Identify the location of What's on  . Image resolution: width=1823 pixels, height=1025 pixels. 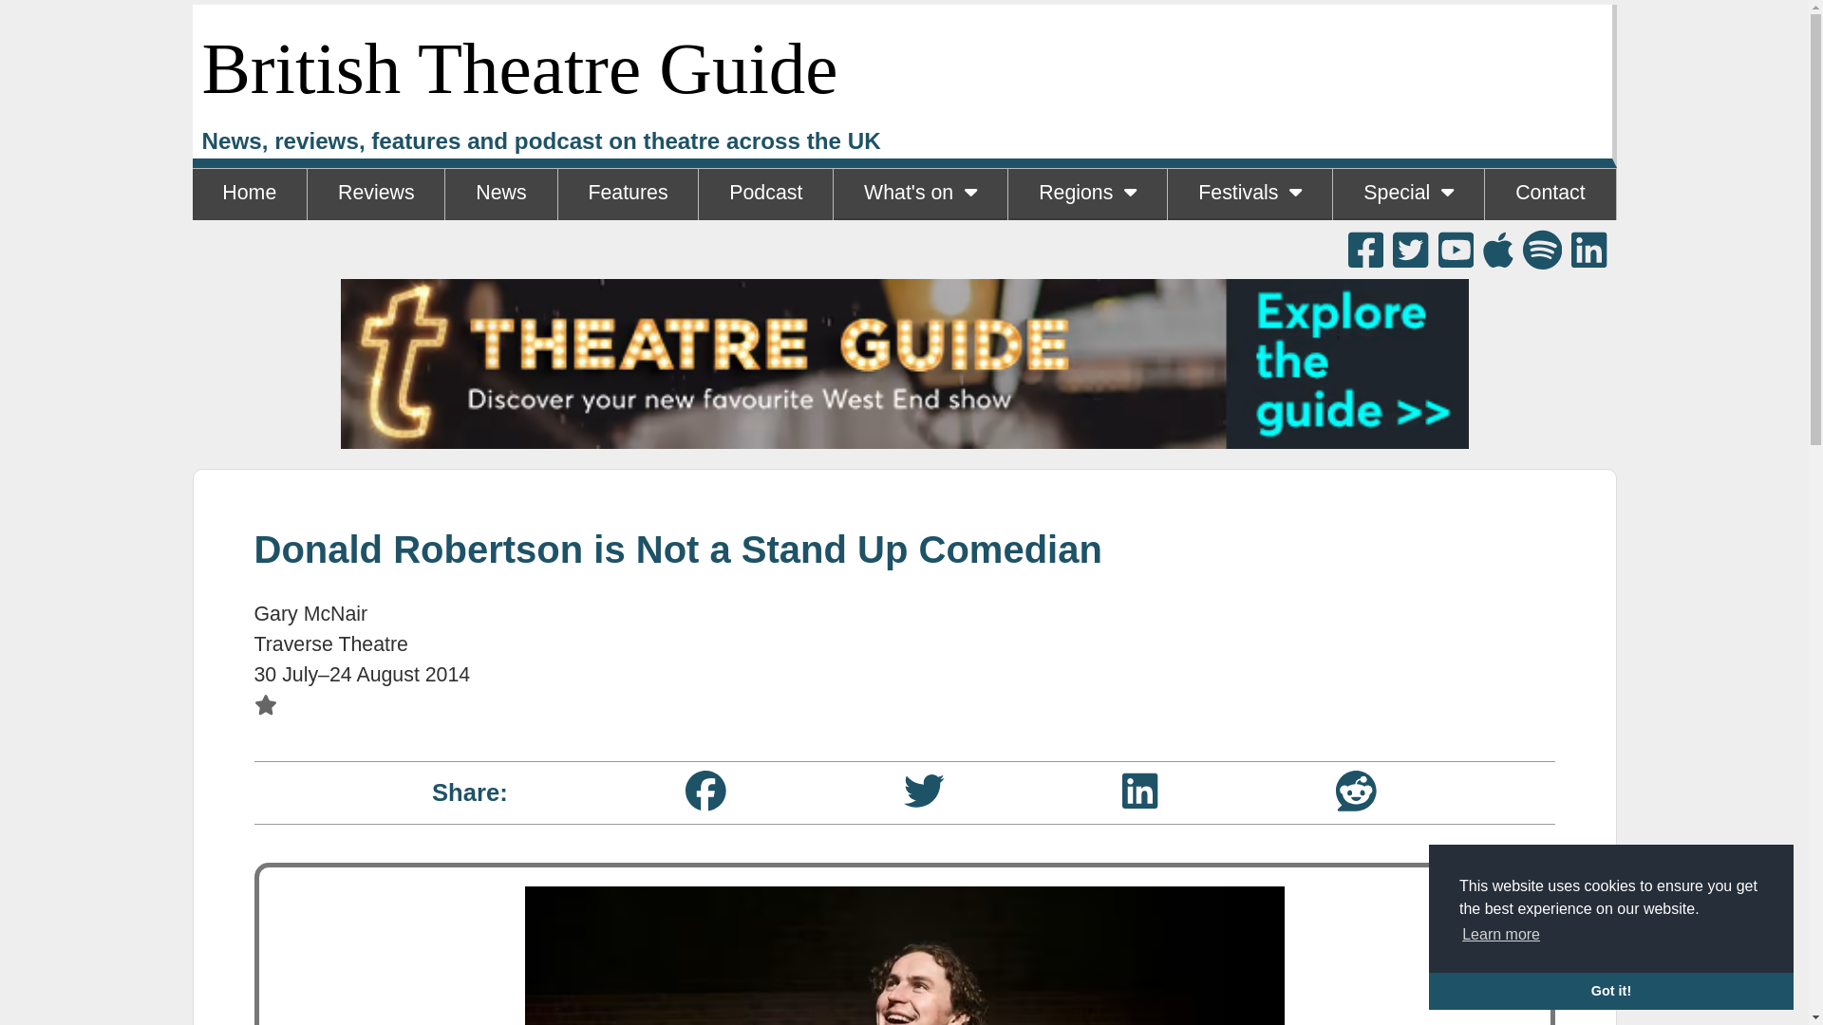
(920, 194).